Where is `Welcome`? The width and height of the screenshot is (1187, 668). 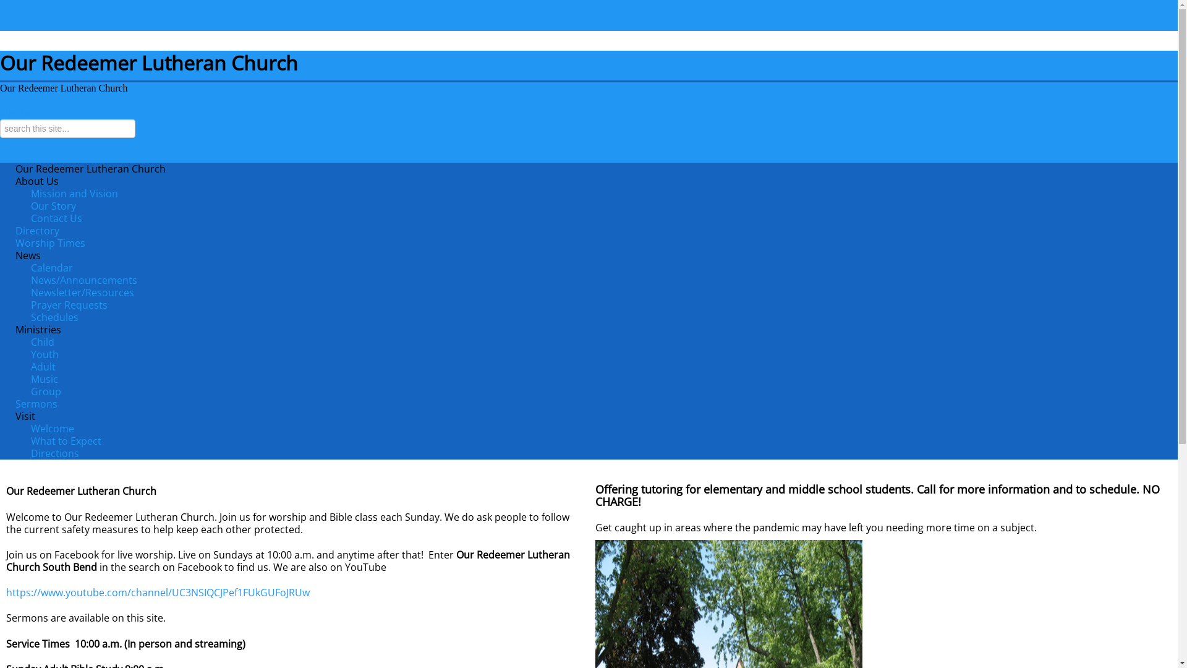
Welcome is located at coordinates (53, 429).